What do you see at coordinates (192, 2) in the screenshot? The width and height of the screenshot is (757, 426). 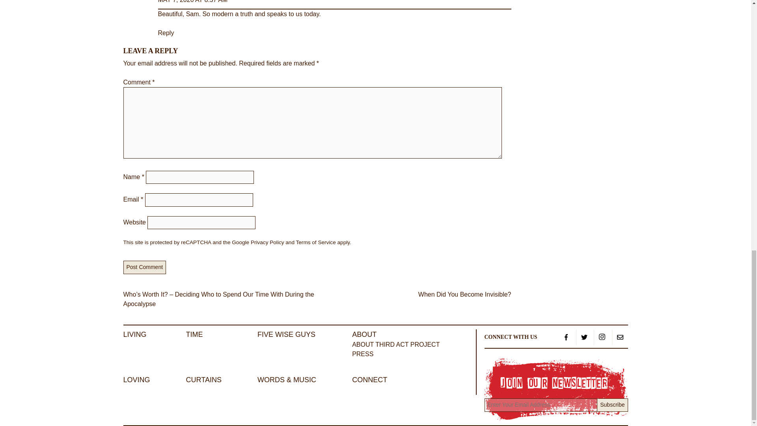 I see `MAY 7, 2020 AT 8:57 AM` at bounding box center [192, 2].